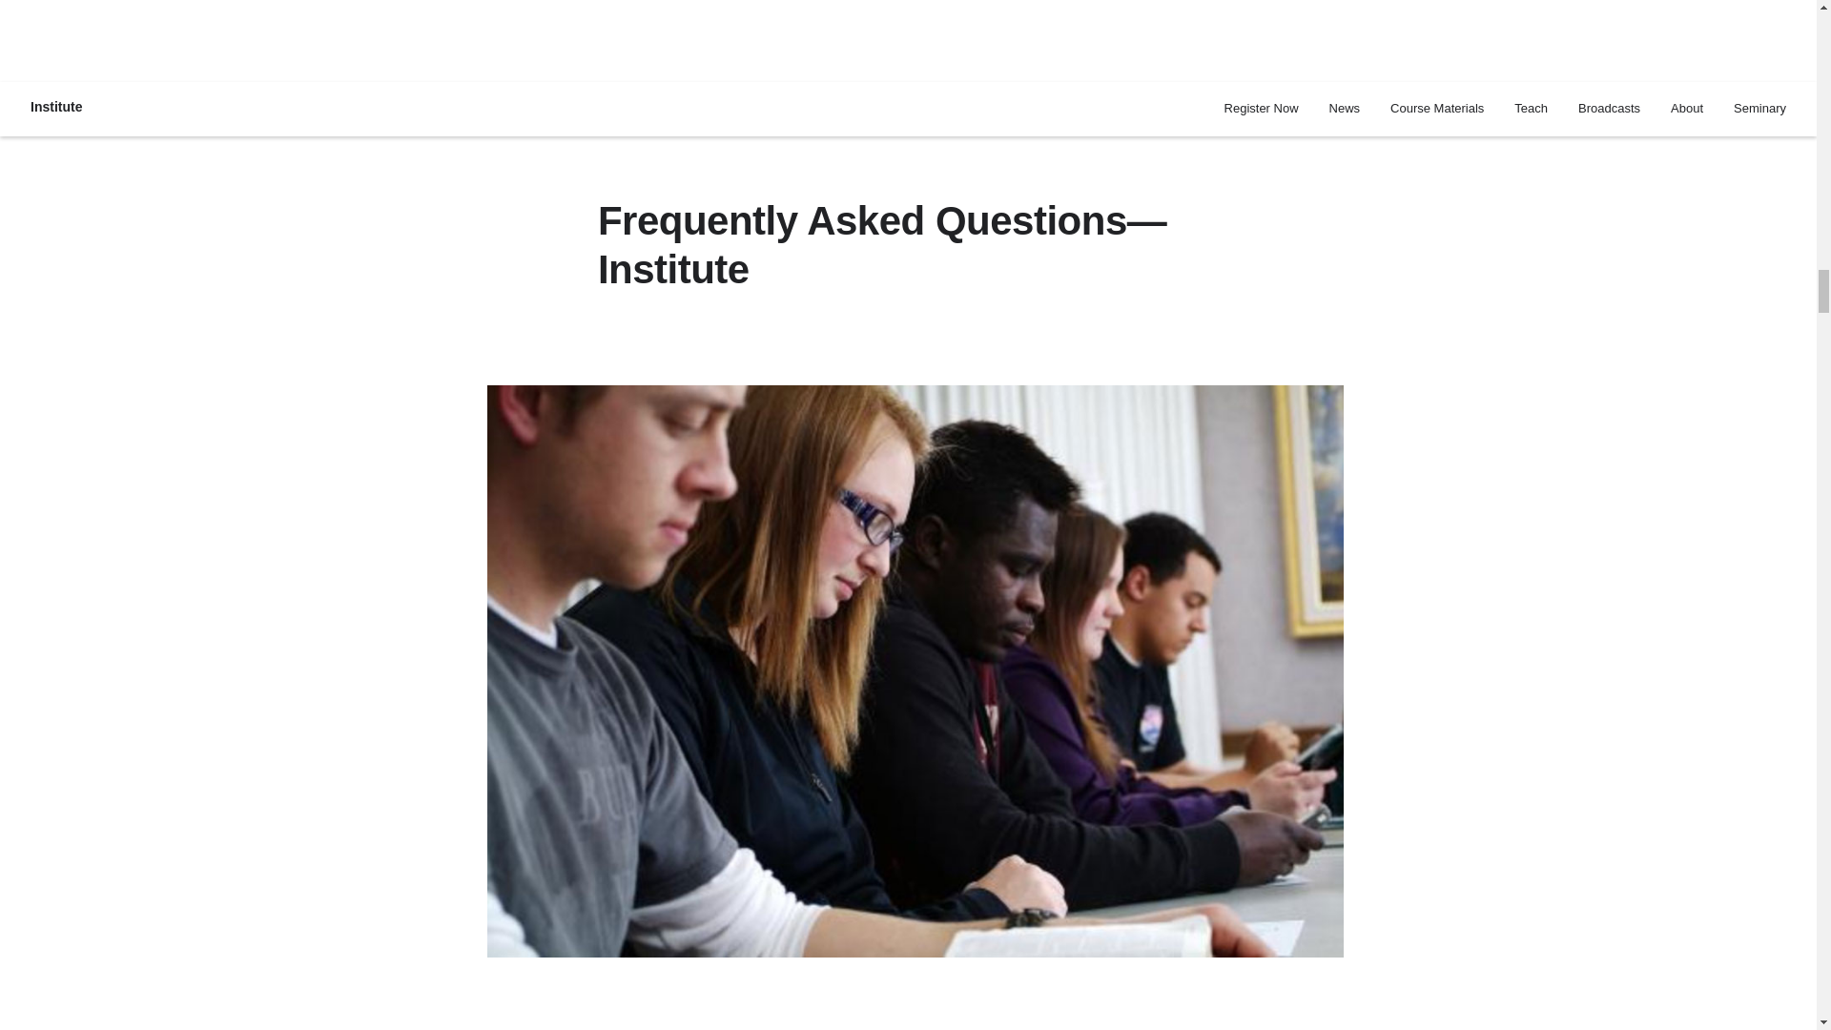  I want to click on Register Now, so click(1261, 109).